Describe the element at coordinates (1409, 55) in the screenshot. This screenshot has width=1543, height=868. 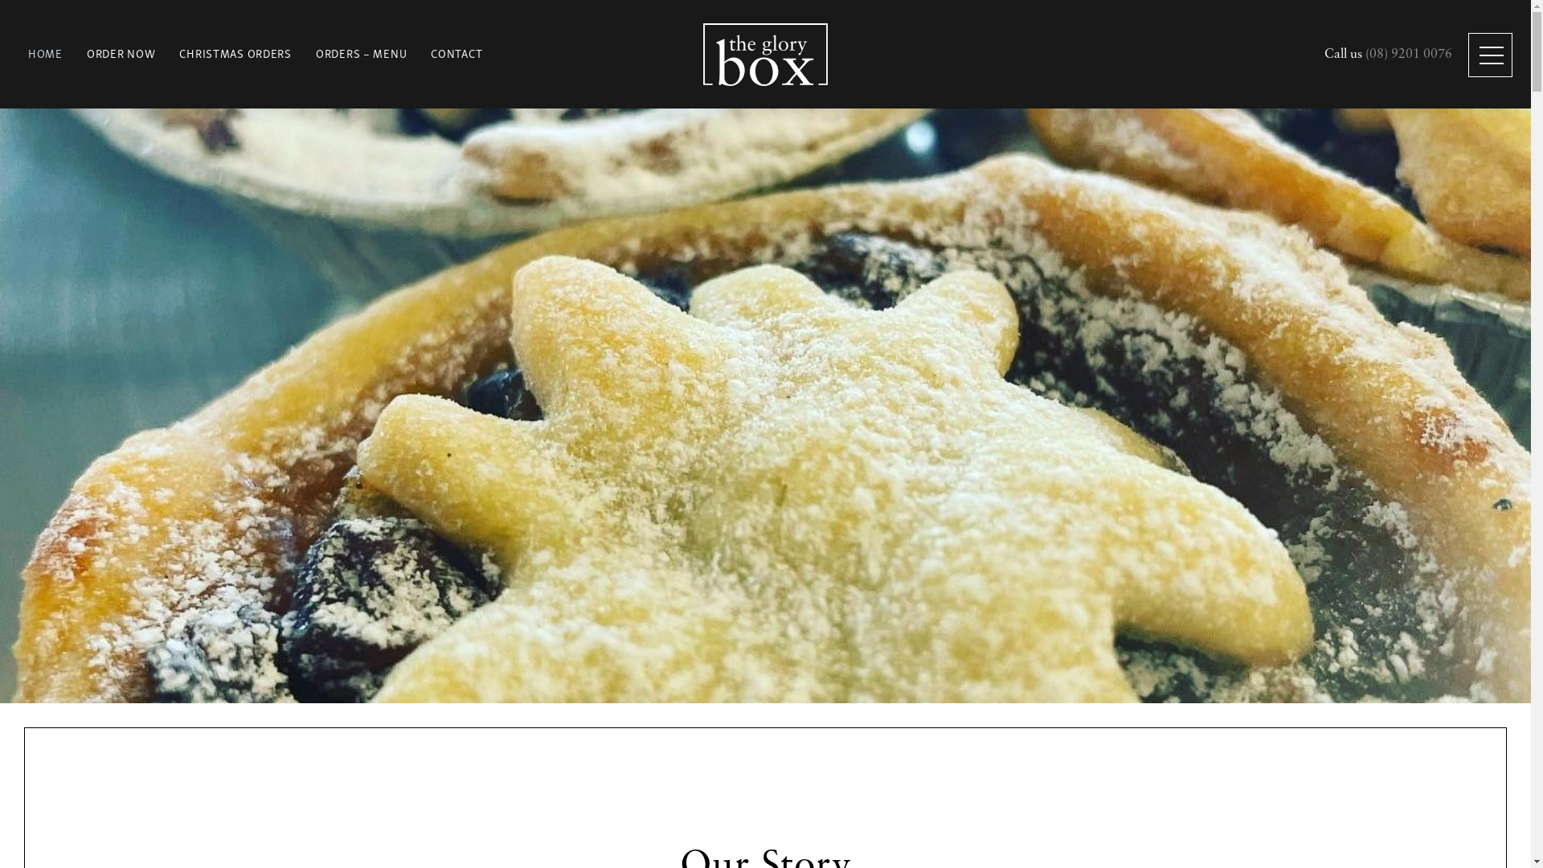
I see `(08) 9201 0076` at that location.